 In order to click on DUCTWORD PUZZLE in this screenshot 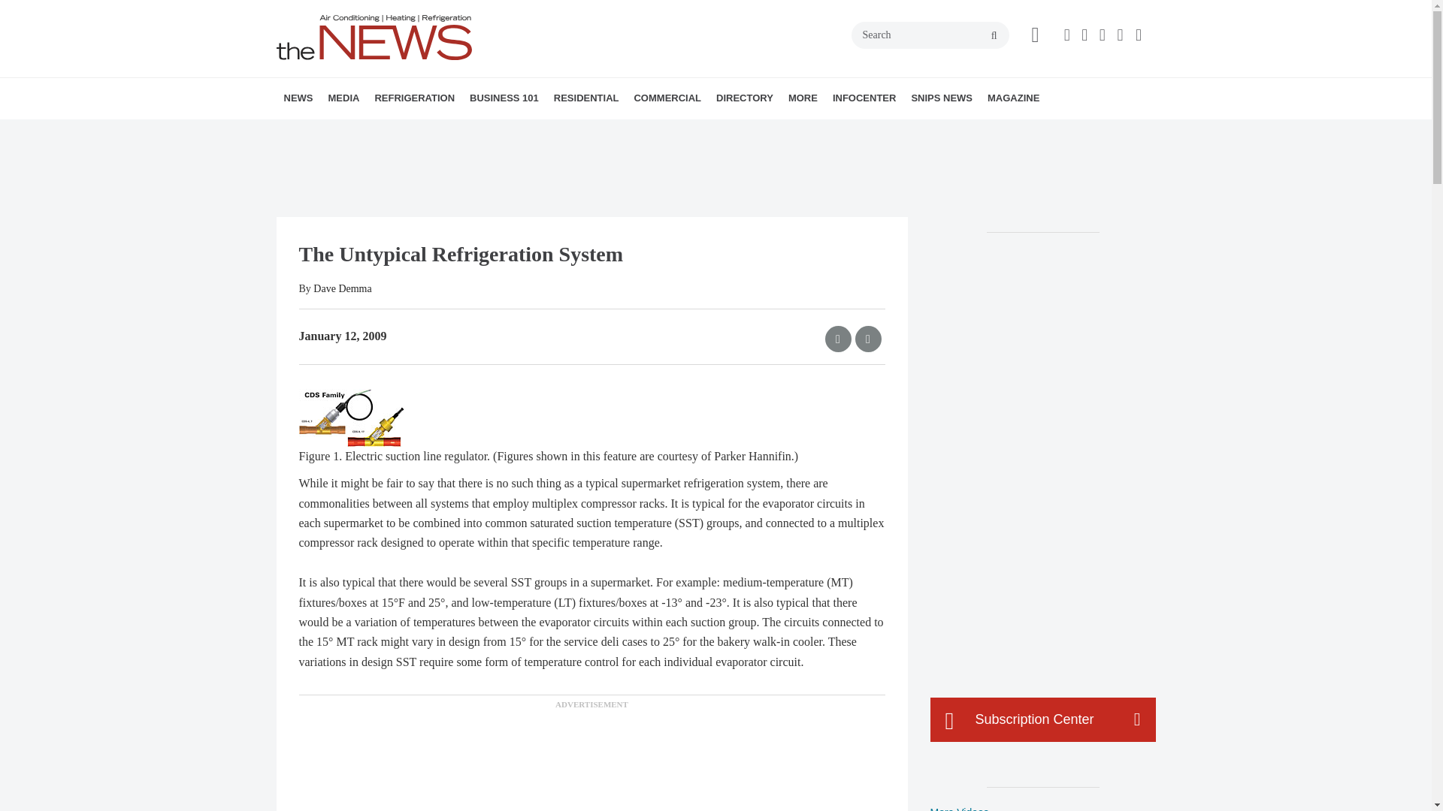, I will do `click(446, 131)`.